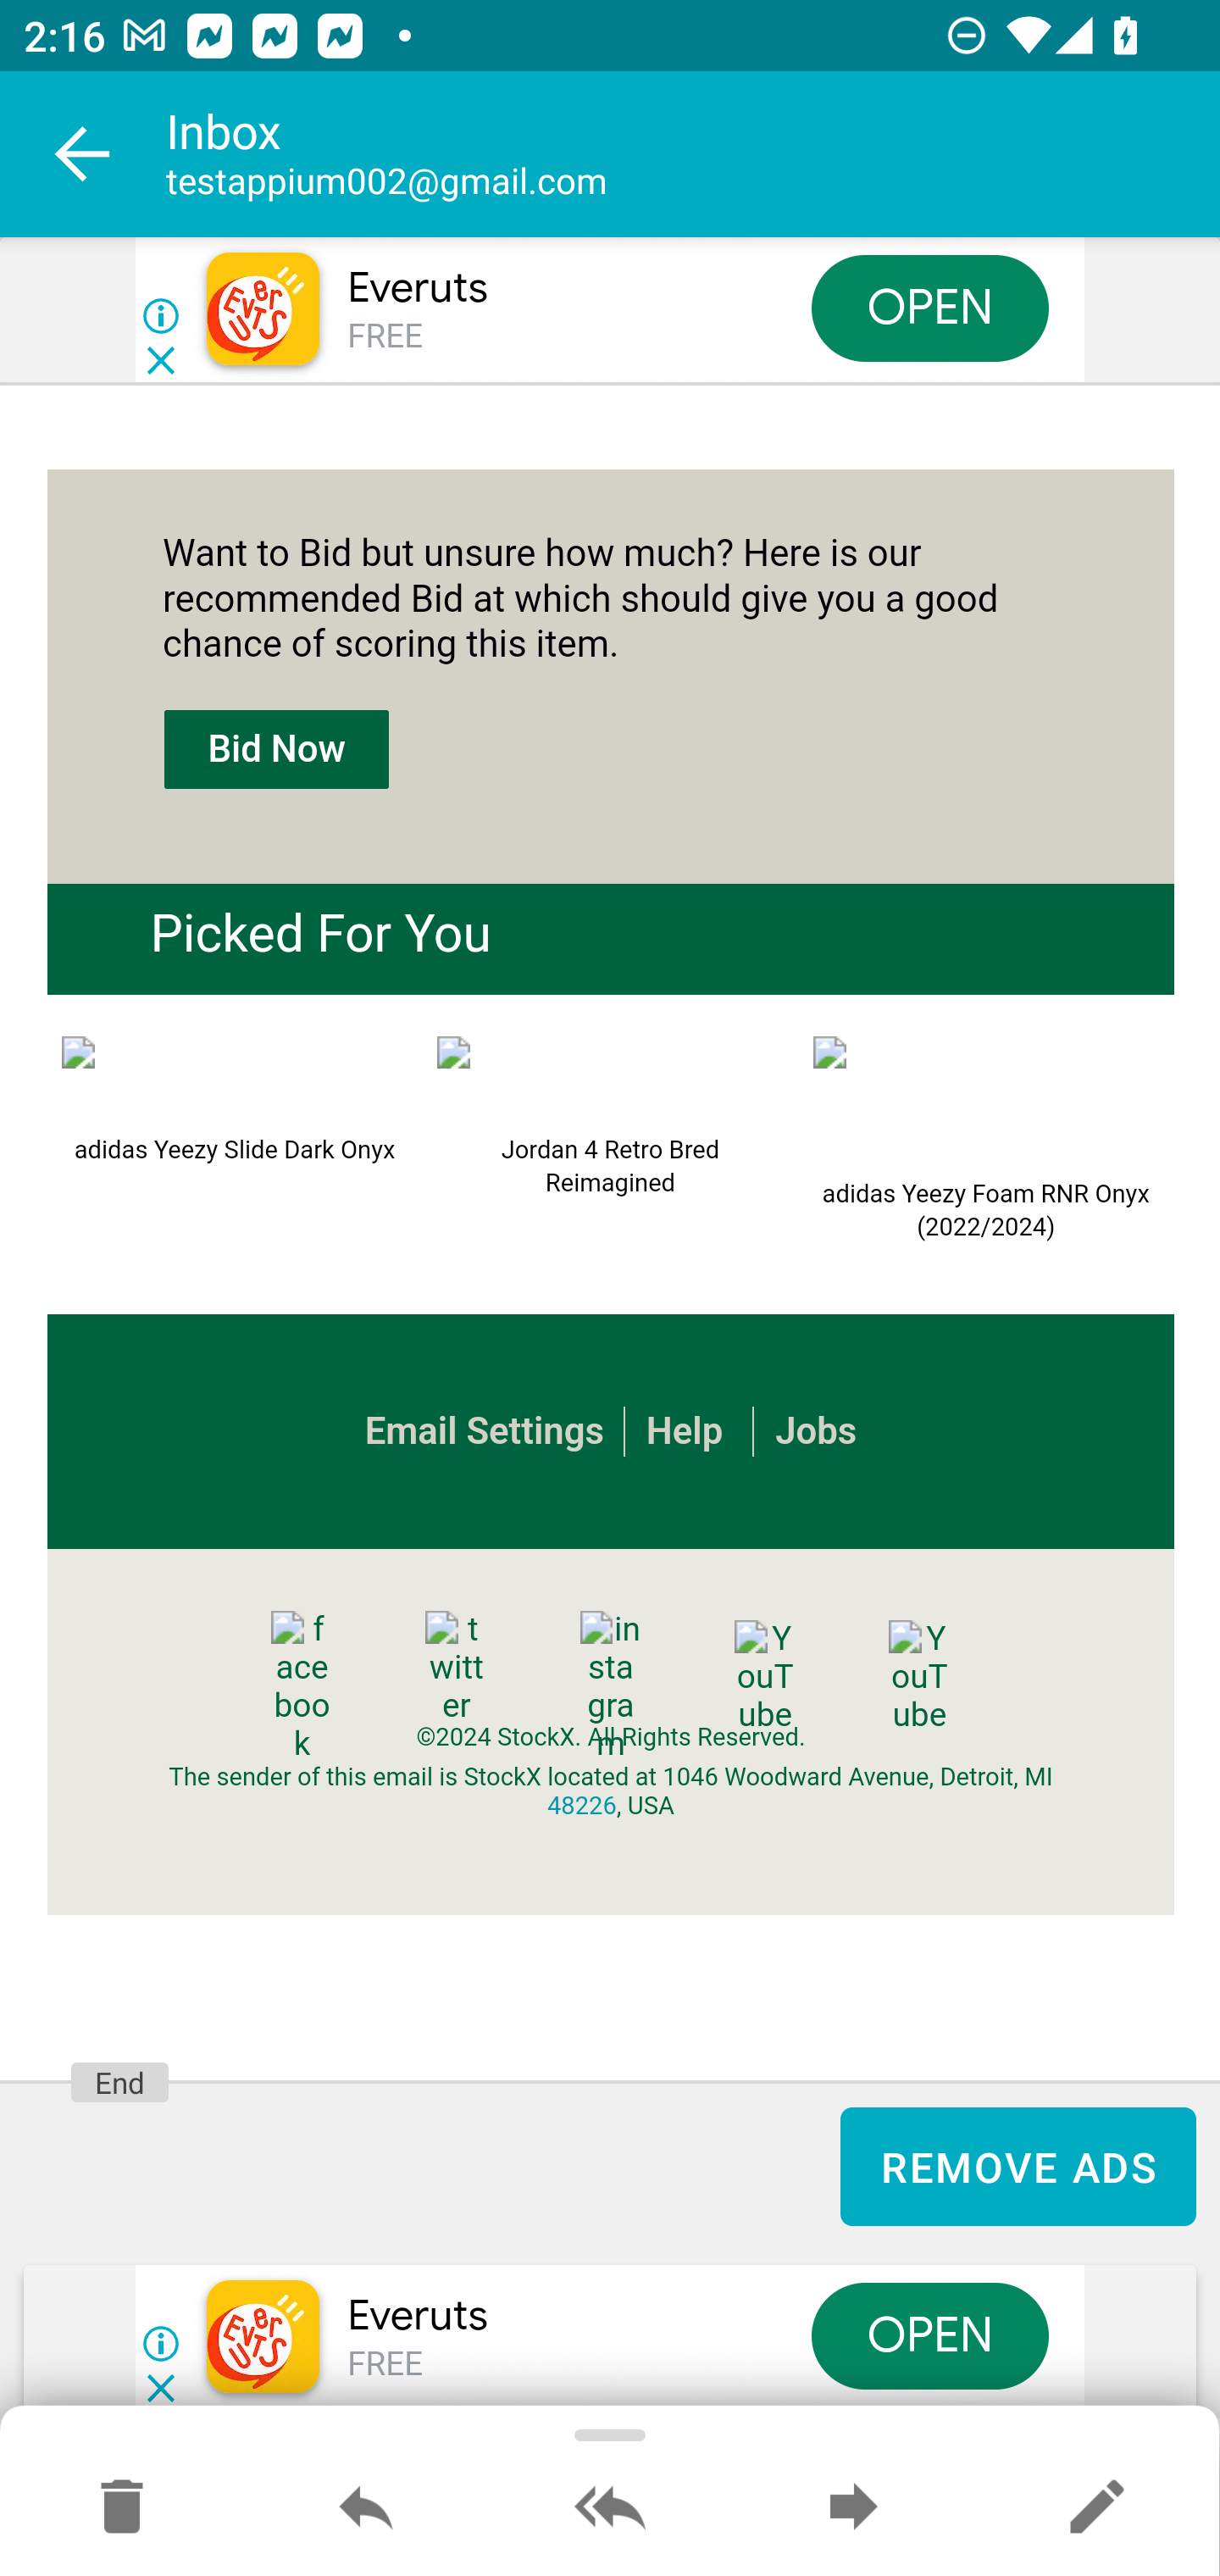 This screenshot has height=2576, width=1220. What do you see at coordinates (582, 1807) in the screenshot?
I see `48226` at bounding box center [582, 1807].